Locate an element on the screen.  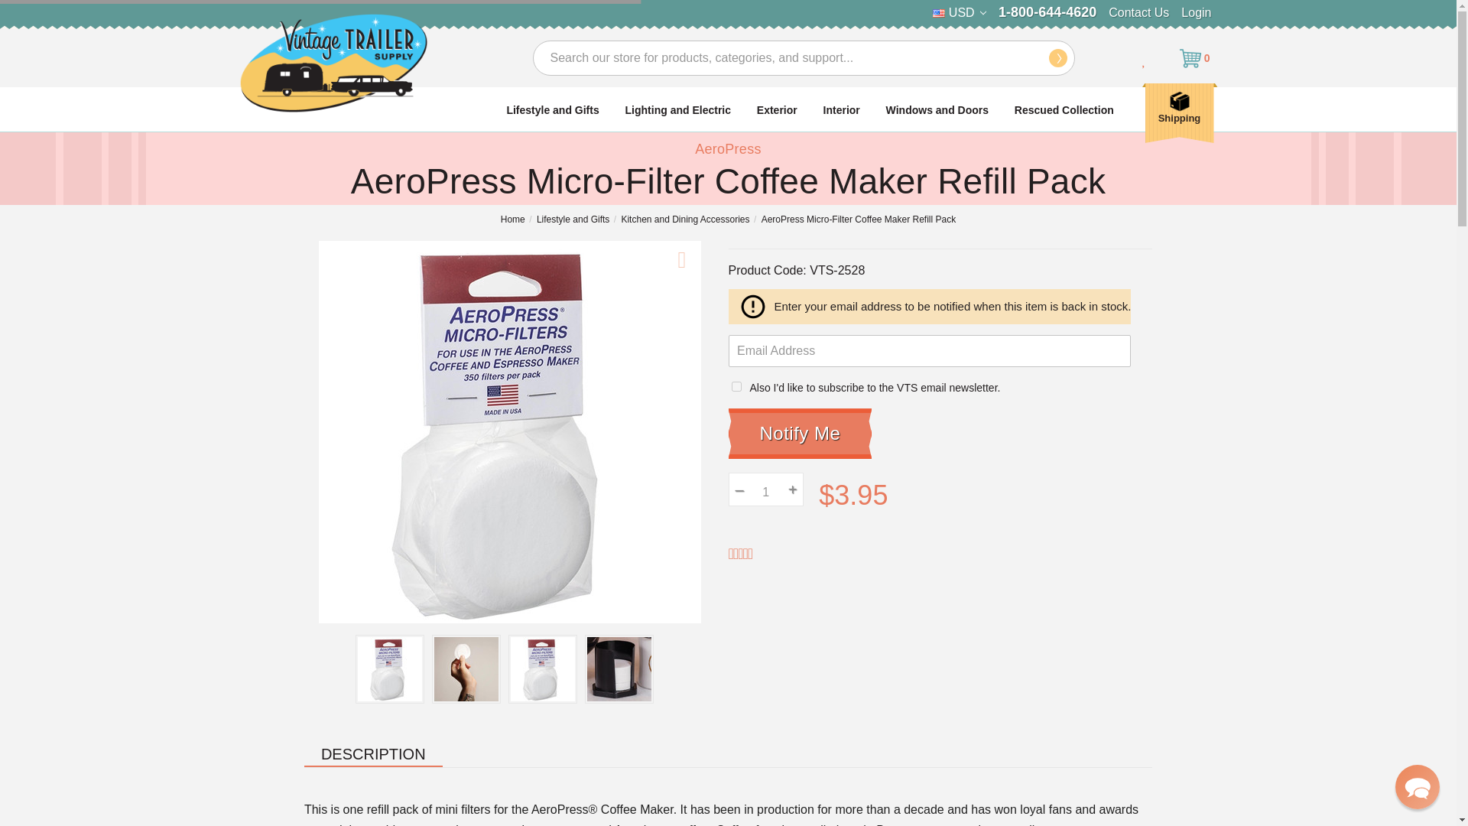
USD is located at coordinates (959, 13).